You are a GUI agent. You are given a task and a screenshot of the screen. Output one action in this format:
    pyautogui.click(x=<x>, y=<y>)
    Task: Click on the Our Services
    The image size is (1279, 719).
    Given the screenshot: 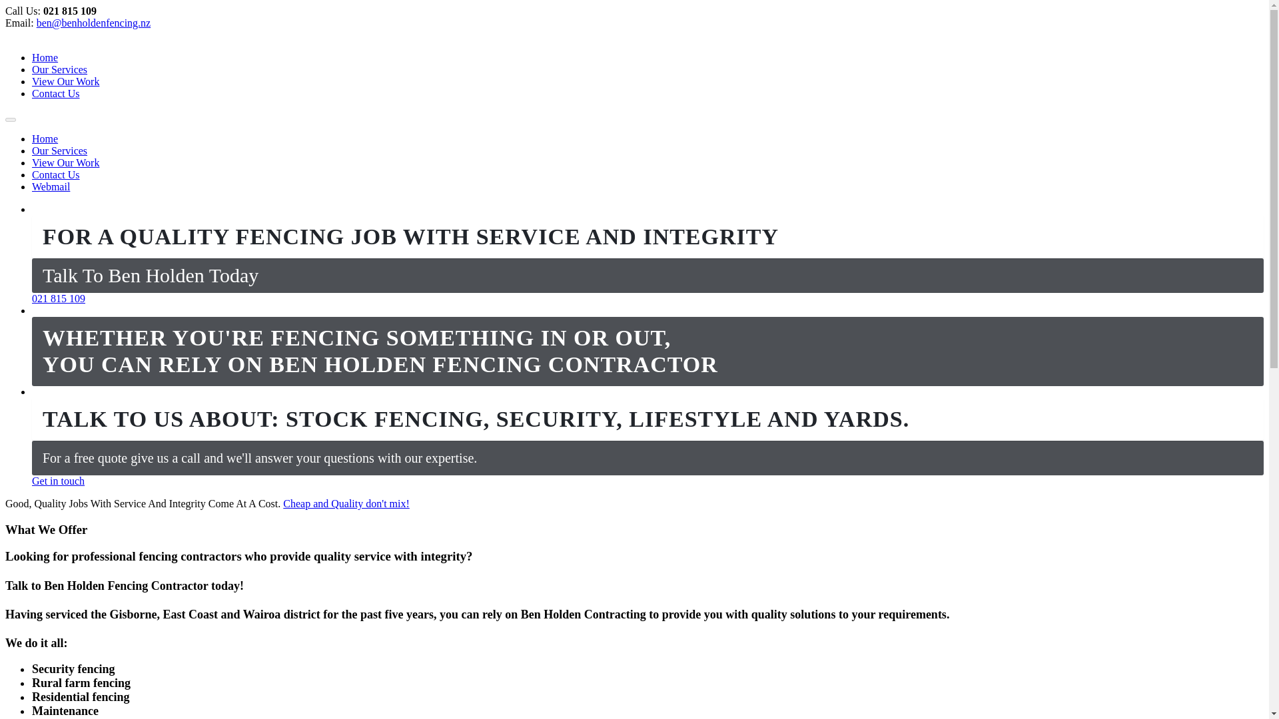 What is the action you would take?
    pyautogui.click(x=59, y=150)
    